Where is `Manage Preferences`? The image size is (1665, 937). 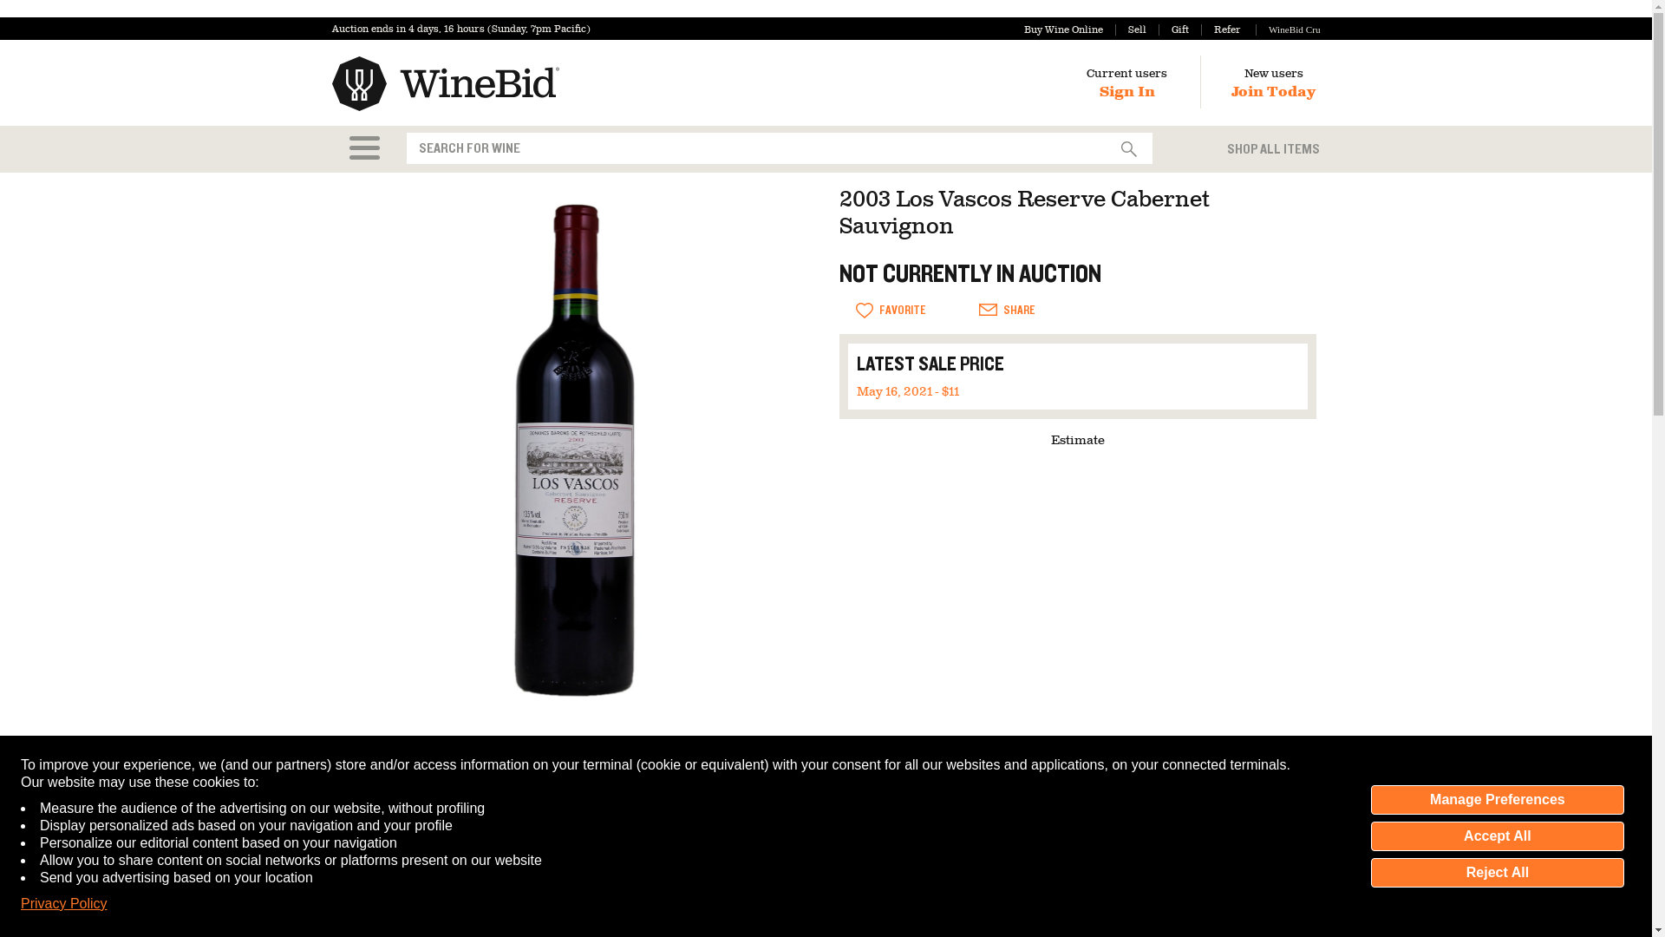 Manage Preferences is located at coordinates (1497, 800).